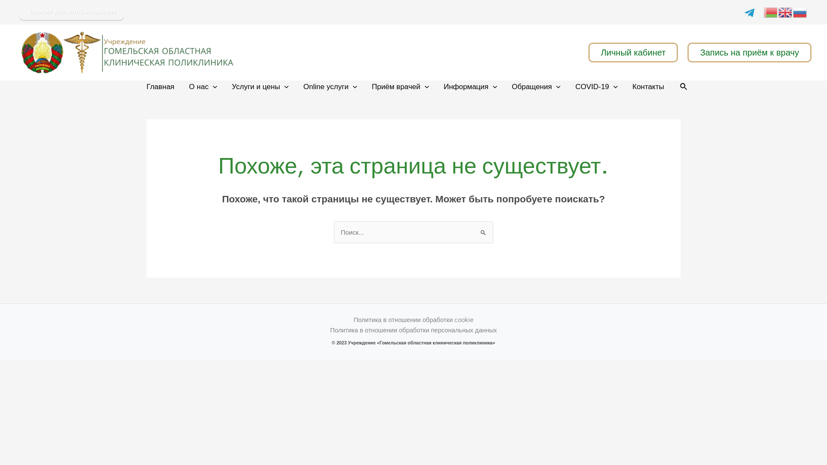 This screenshot has width=827, height=465. Describe the element at coordinates (800, 11) in the screenshot. I see `Russian` at that location.